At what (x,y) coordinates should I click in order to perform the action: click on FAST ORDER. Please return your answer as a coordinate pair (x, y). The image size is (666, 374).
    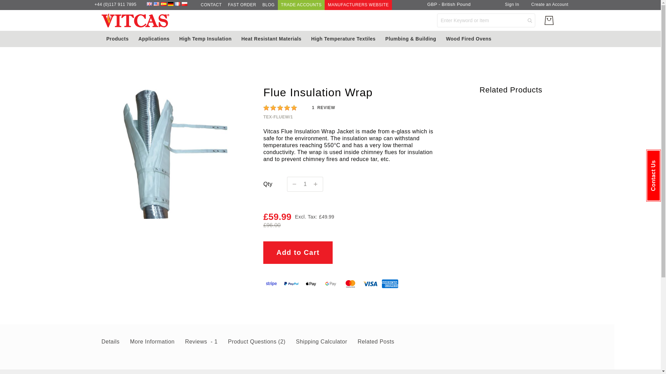
    Looking at the image, I should click on (242, 5).